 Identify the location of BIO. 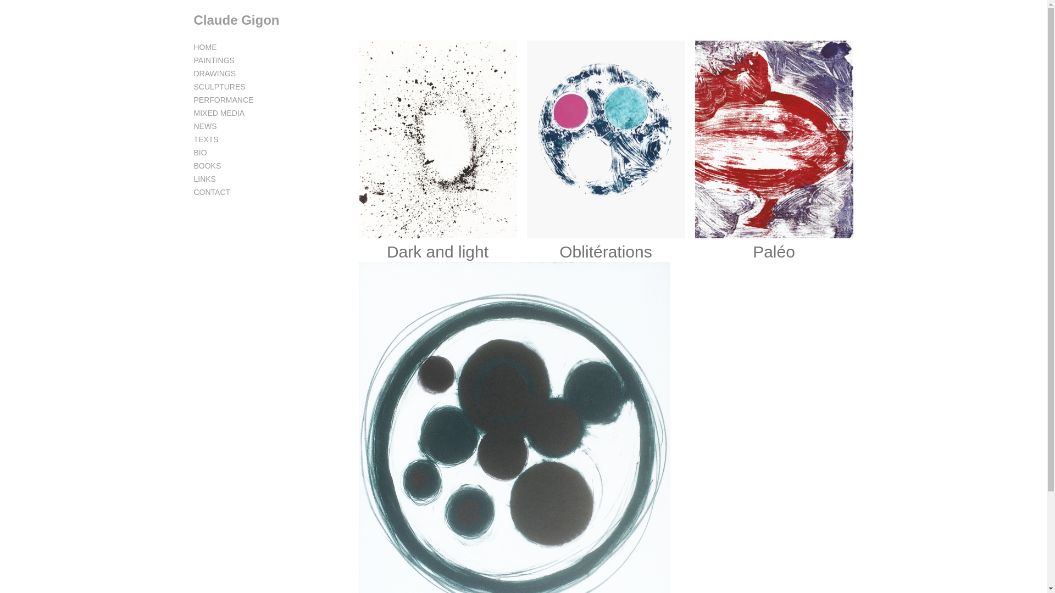
(200, 153).